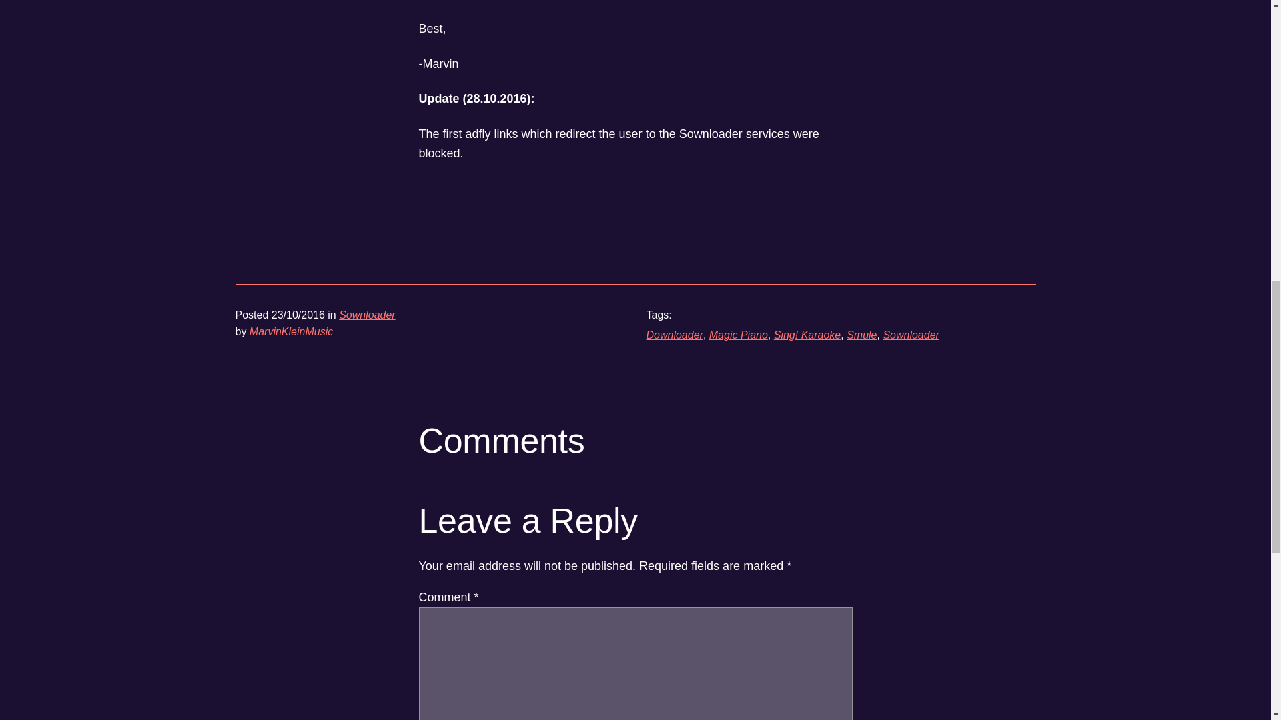 This screenshot has height=720, width=1281. Describe the element at coordinates (674, 335) in the screenshot. I see `Downloader` at that location.